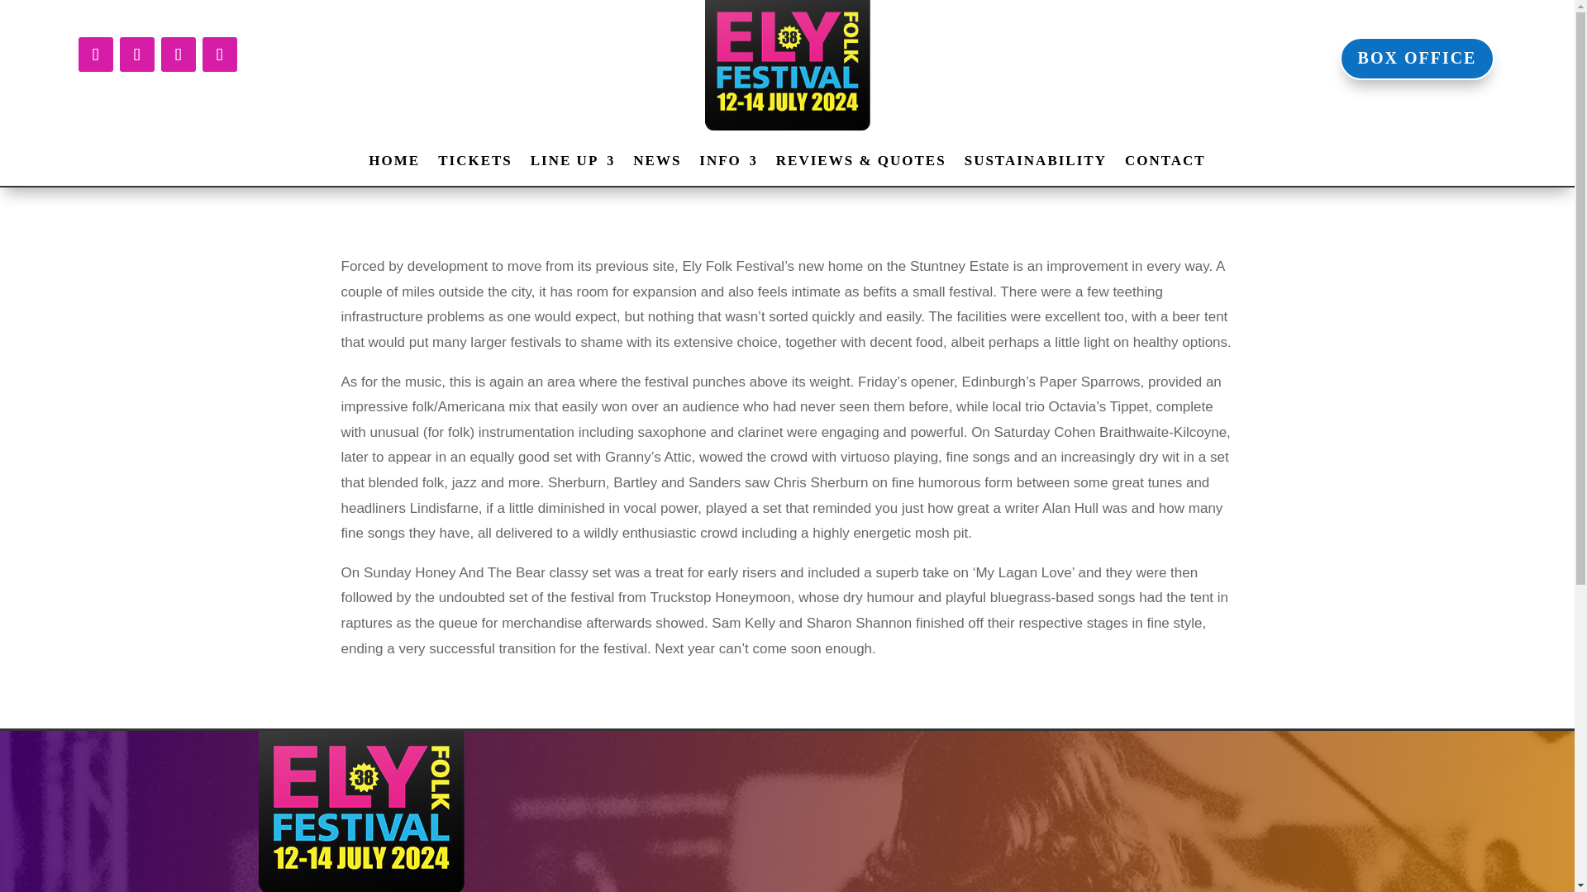 This screenshot has width=1587, height=892. What do you see at coordinates (177, 55) in the screenshot?
I see `Follow on Instagram` at bounding box center [177, 55].